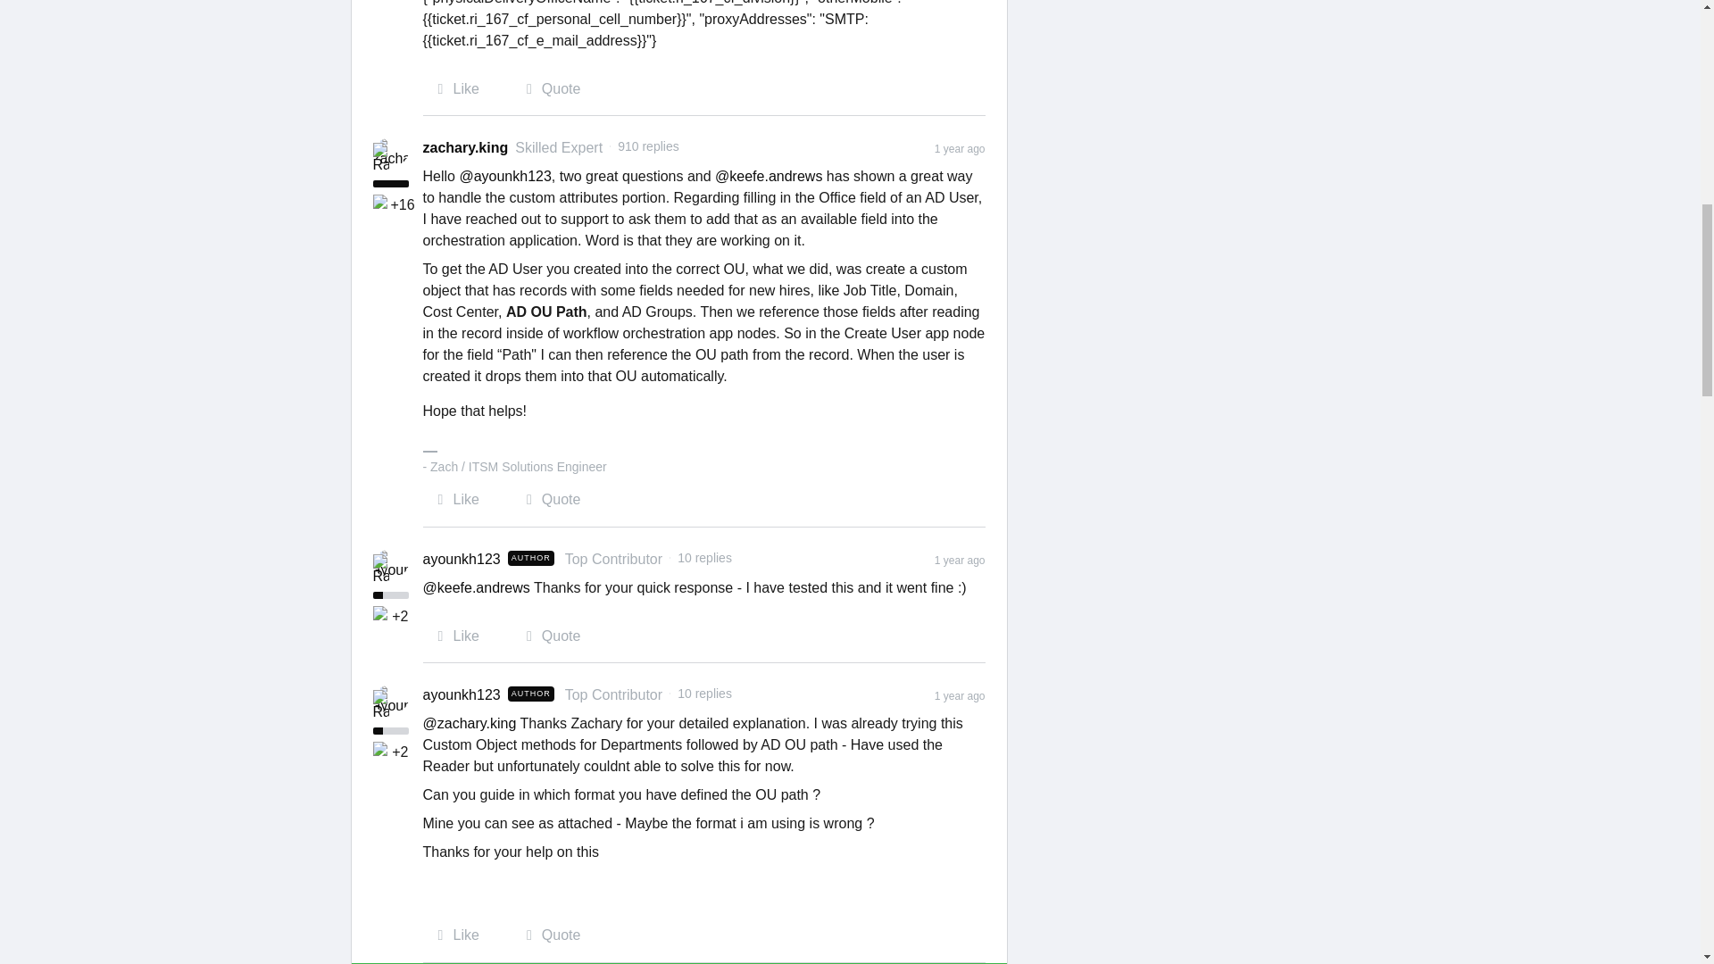 This screenshot has height=964, width=1714. What do you see at coordinates (452, 935) in the screenshot?
I see `Like` at bounding box center [452, 935].